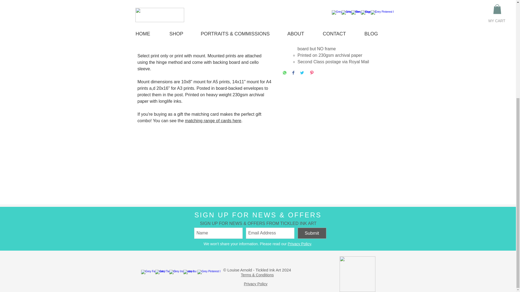  Describe the element at coordinates (330, 2) in the screenshot. I see `Add to Cart` at that location.